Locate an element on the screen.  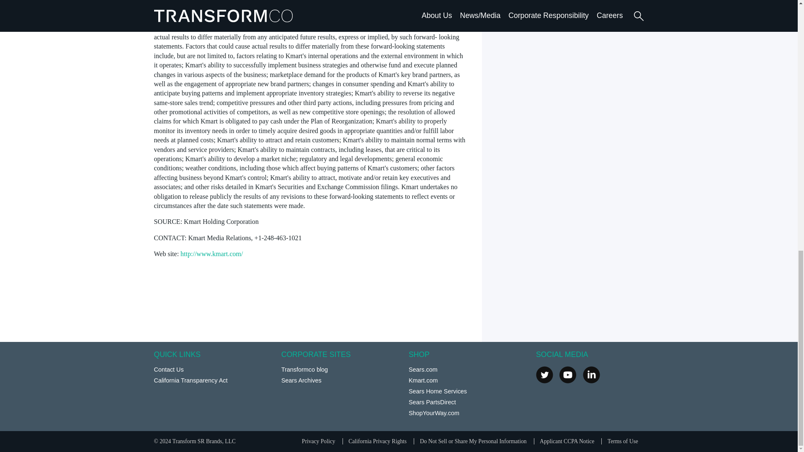
California Privacy Rights is located at coordinates (377, 441).